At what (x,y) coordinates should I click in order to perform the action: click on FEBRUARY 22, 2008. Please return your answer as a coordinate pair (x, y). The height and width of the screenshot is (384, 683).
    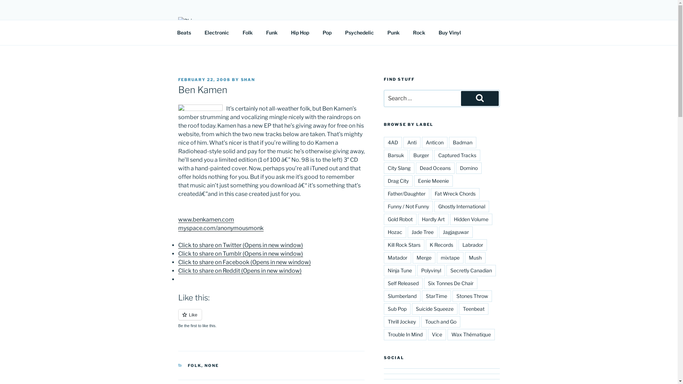
    Looking at the image, I should click on (204, 80).